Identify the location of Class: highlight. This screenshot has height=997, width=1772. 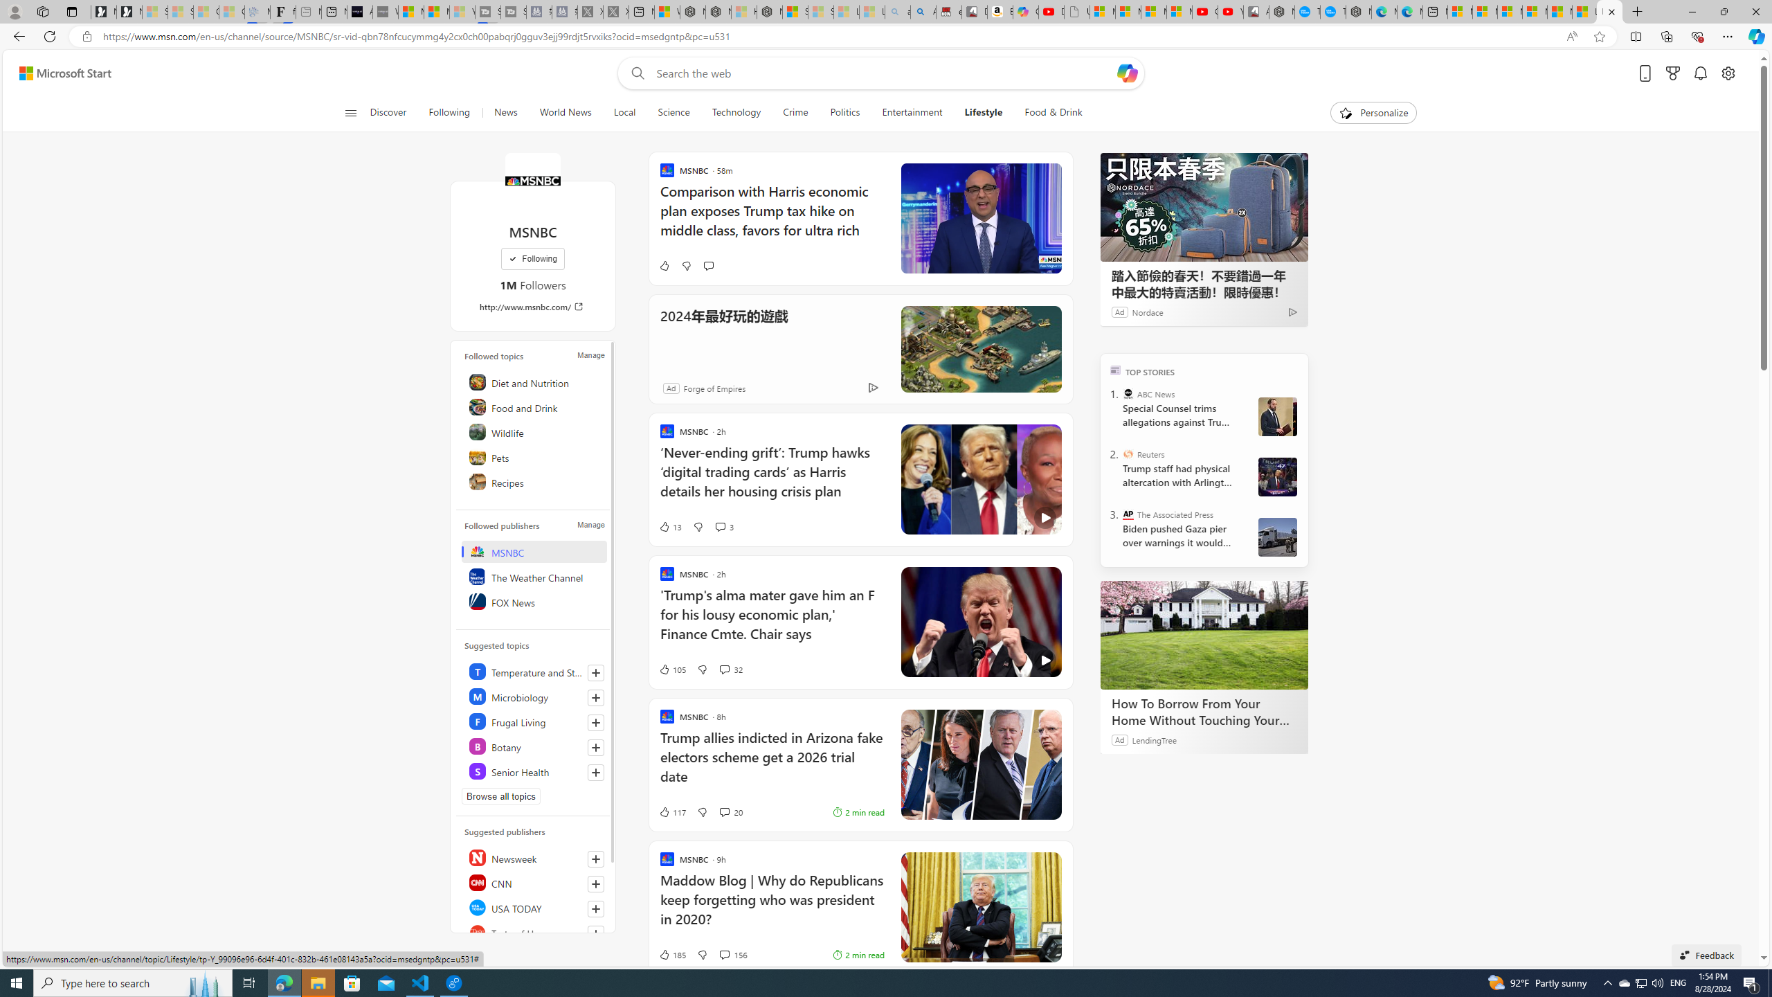
(535, 771).